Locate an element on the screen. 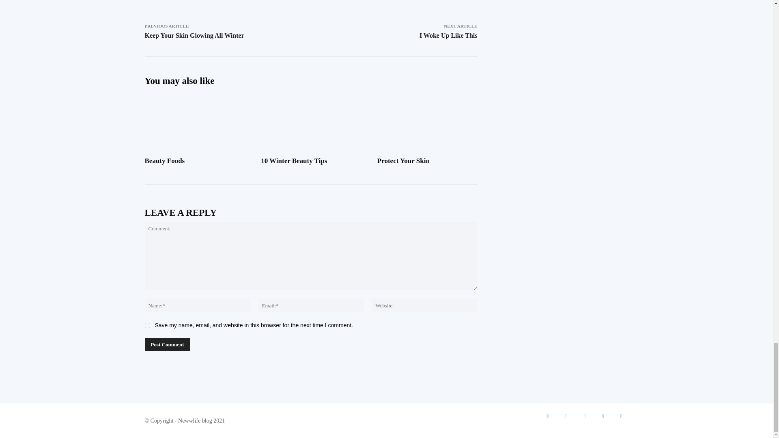 The image size is (779, 438). Keep Your Skin Glowing All Winter is located at coordinates (194, 35).